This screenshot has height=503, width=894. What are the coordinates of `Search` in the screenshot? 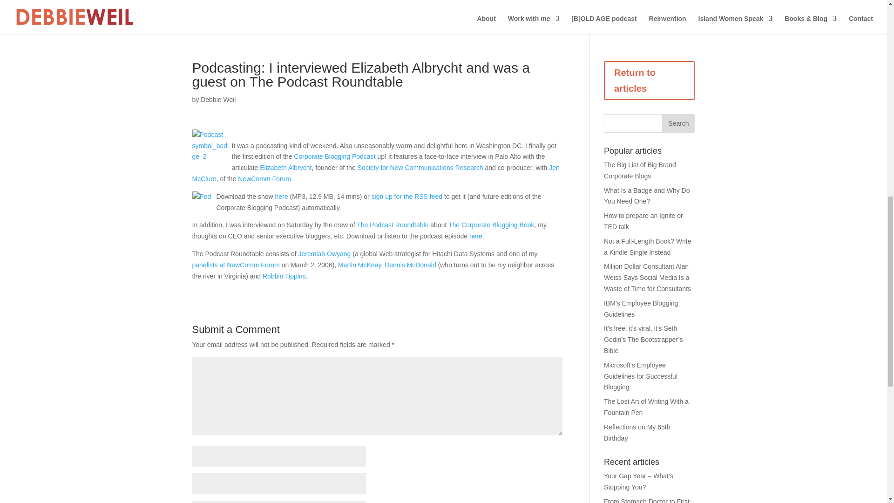 It's located at (678, 123).